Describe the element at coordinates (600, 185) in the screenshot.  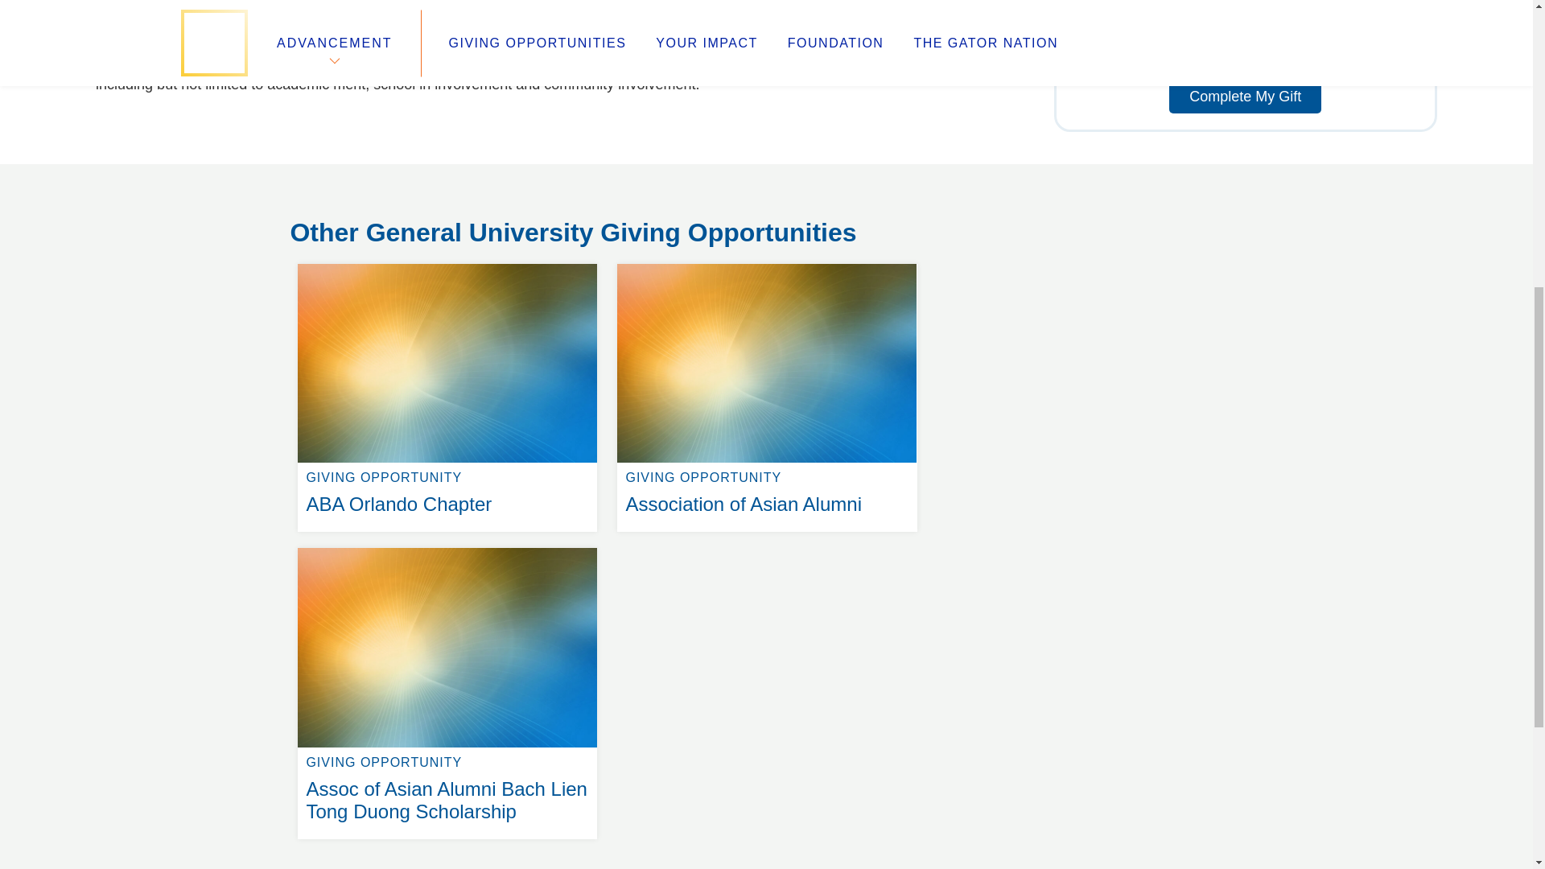
I see `Join Our Team` at that location.